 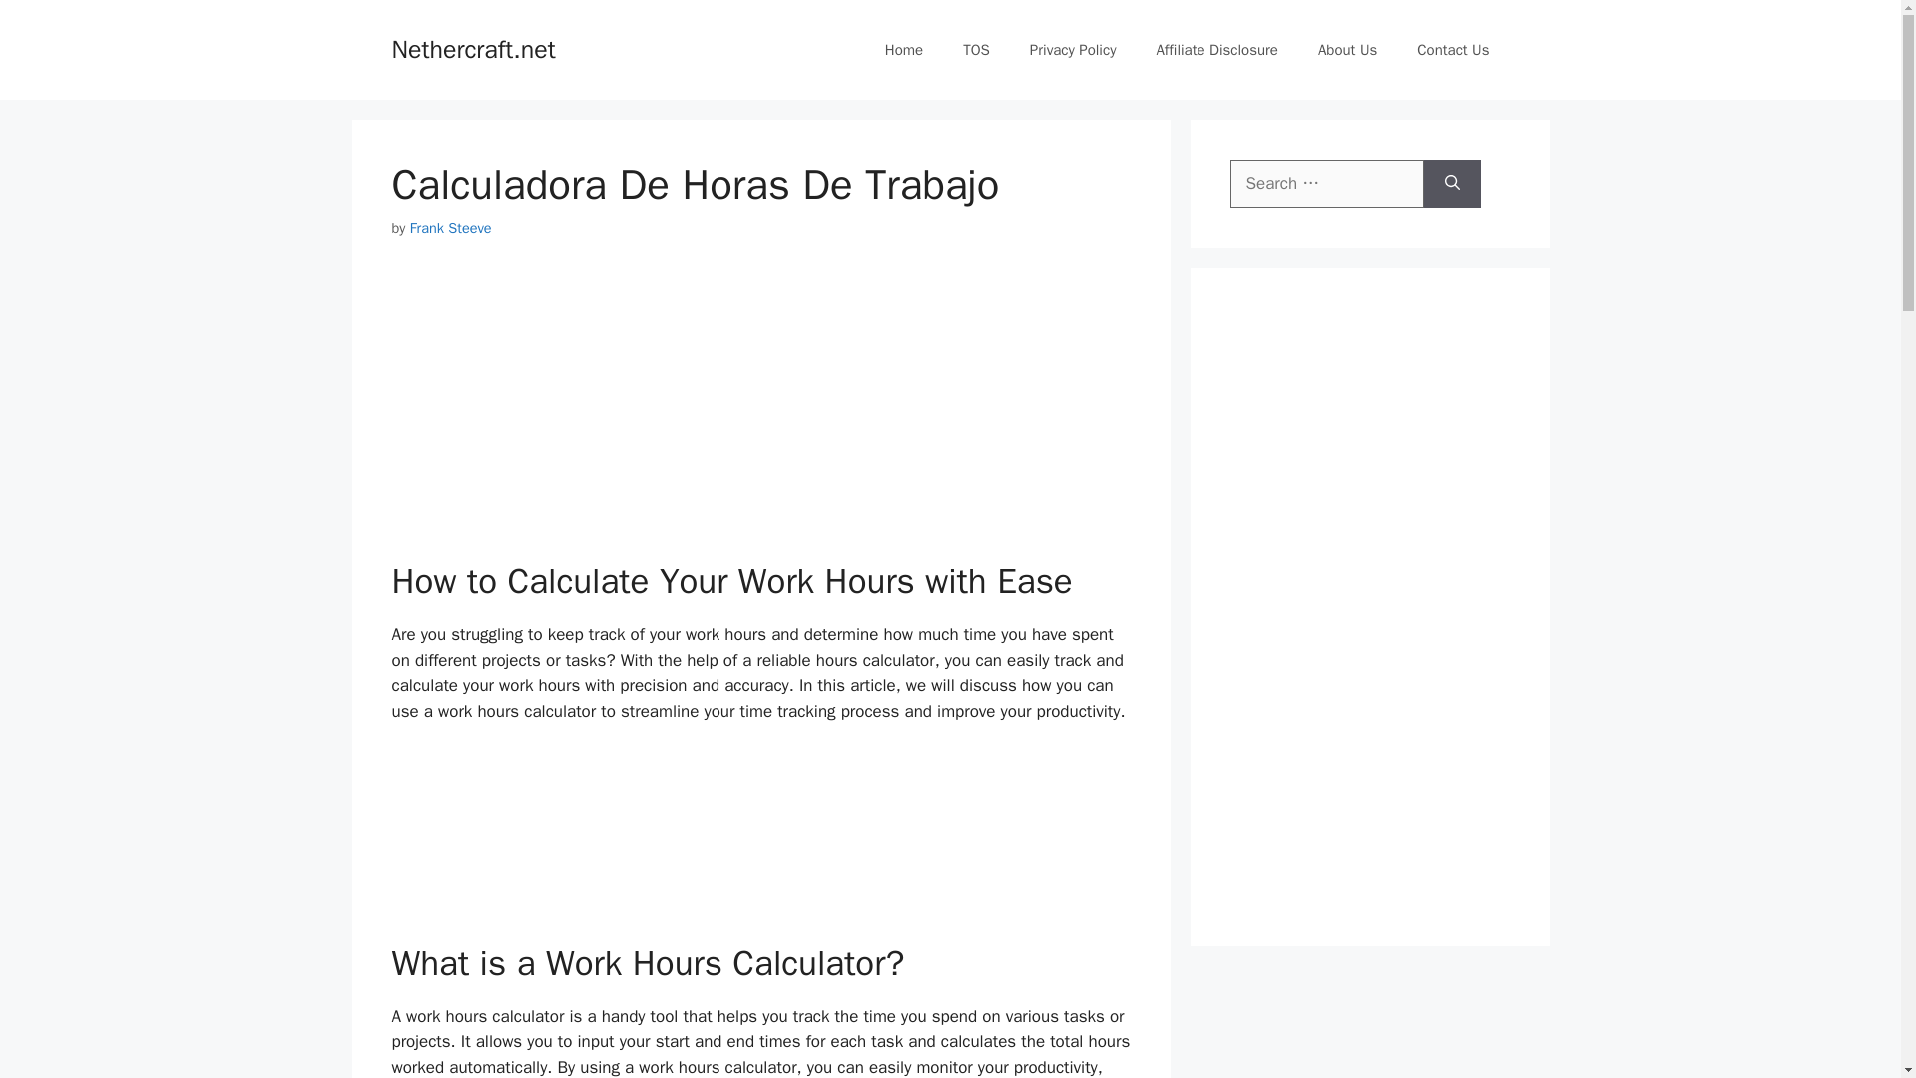 I want to click on TOS, so click(x=976, y=50).